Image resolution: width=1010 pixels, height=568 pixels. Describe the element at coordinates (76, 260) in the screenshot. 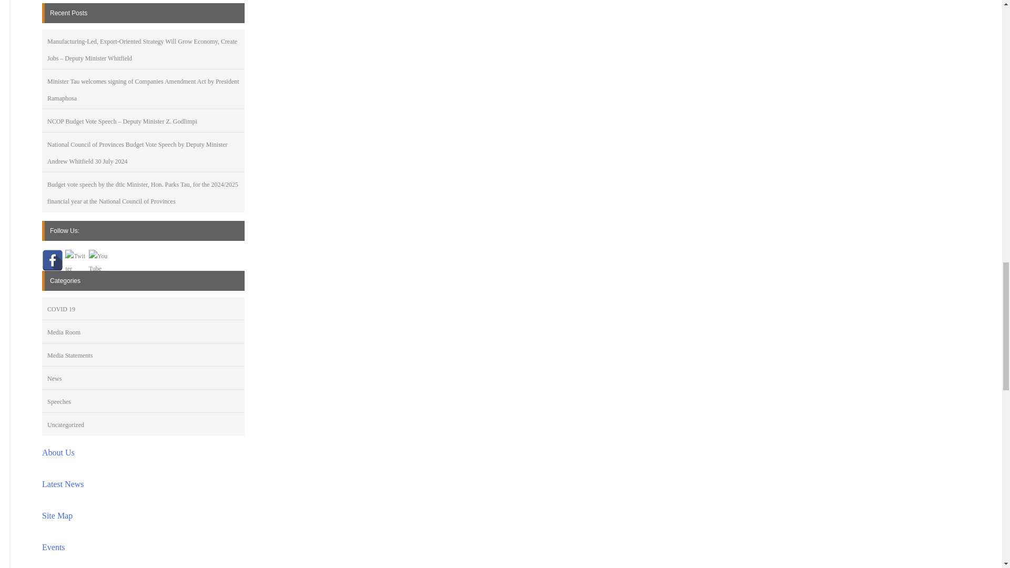

I see `Twitter` at that location.